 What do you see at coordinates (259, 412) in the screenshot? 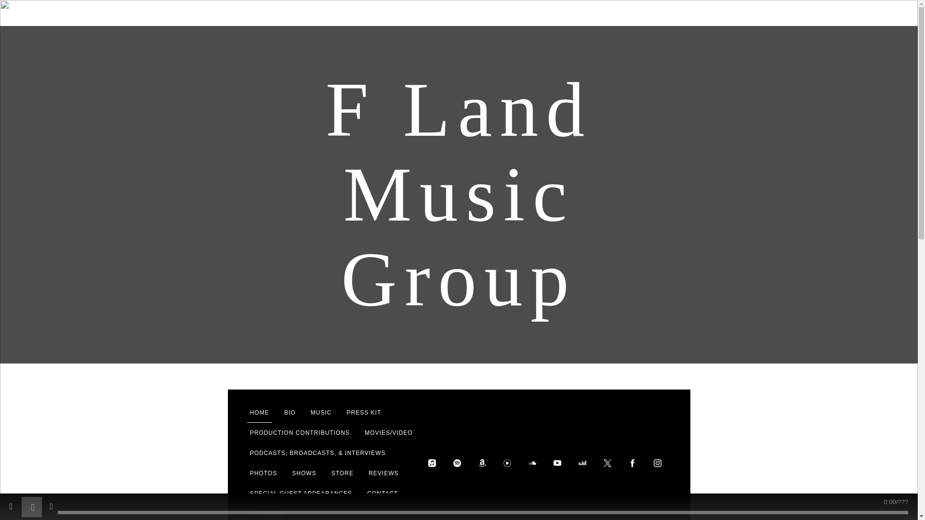
I see `HOME` at bounding box center [259, 412].